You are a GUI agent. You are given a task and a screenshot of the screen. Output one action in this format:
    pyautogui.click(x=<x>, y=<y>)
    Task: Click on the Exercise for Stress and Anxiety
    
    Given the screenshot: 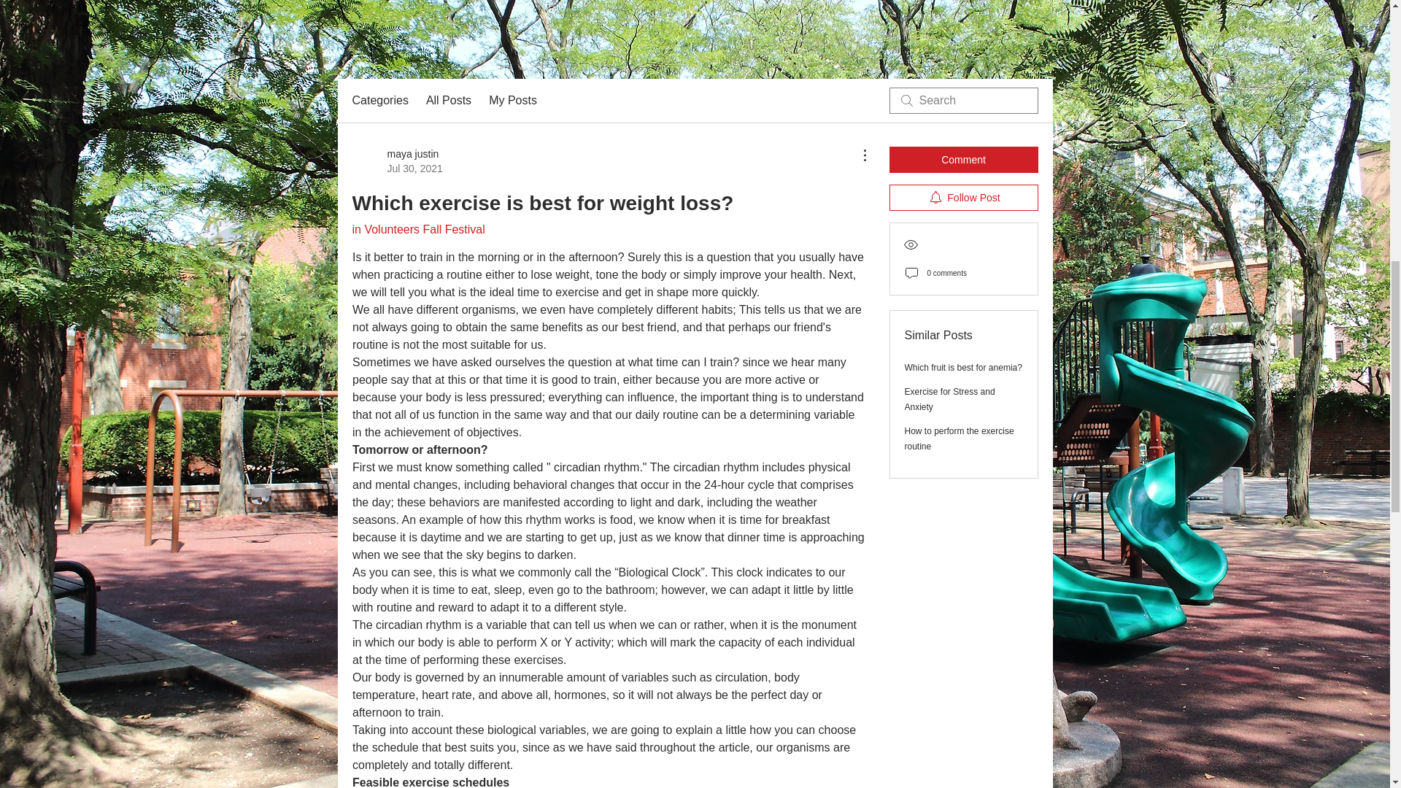 What is the action you would take?
    pyautogui.click(x=960, y=439)
    